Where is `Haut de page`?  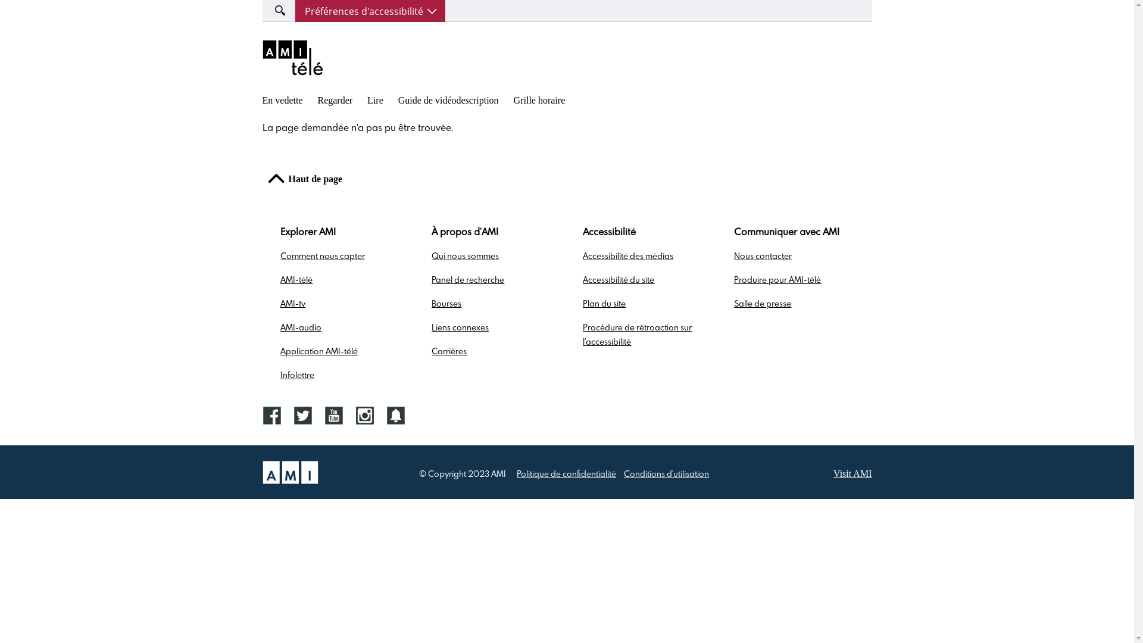 Haut de page is located at coordinates (305, 182).